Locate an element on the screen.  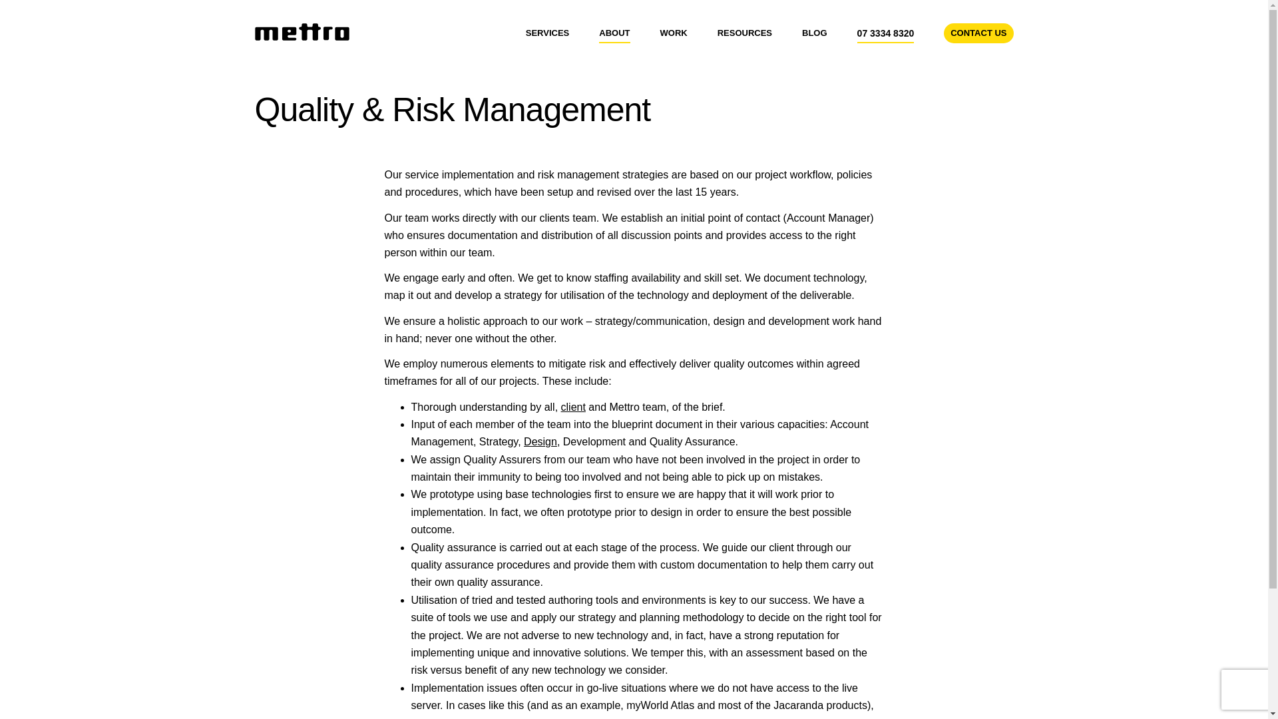
SERVICES is located at coordinates (547, 33).